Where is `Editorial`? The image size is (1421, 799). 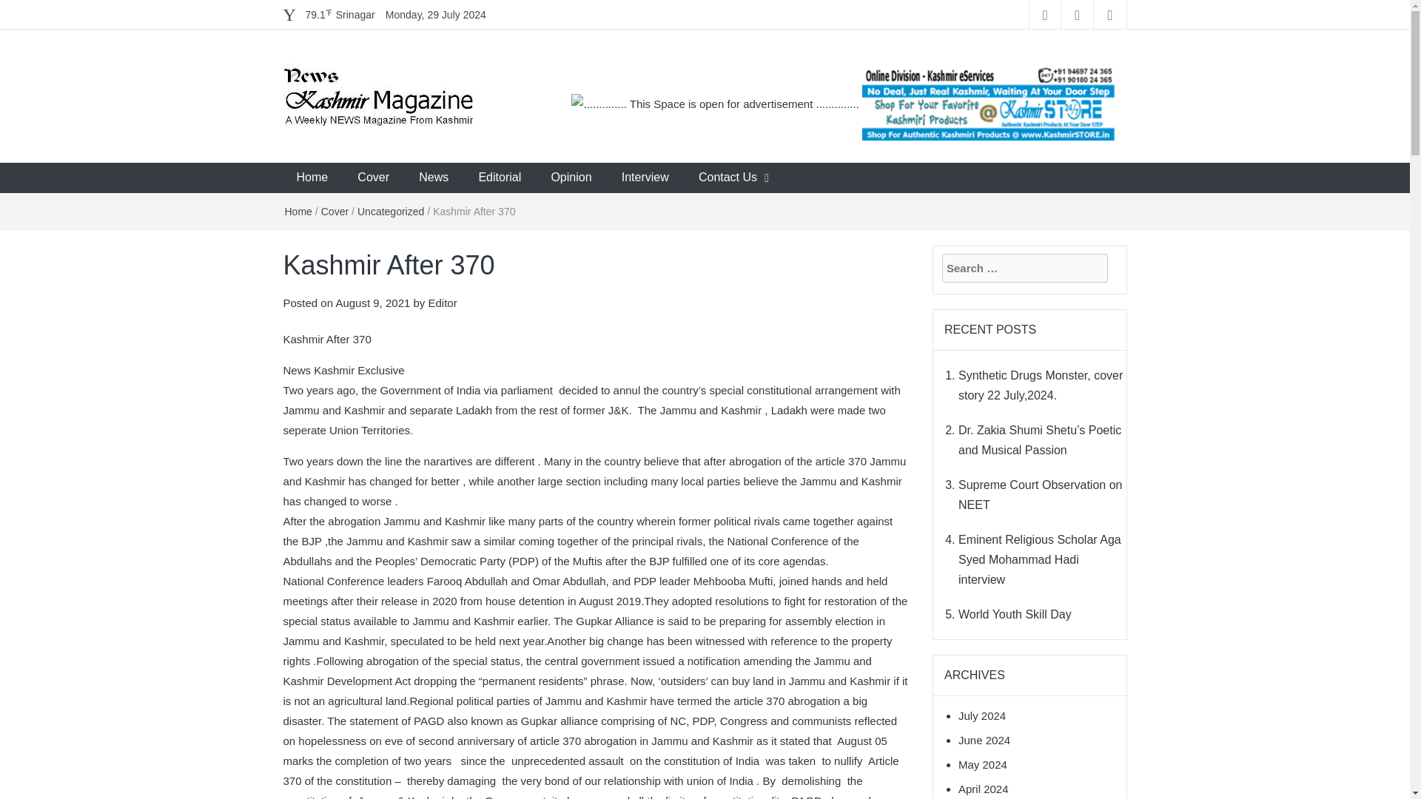 Editorial is located at coordinates (499, 178).